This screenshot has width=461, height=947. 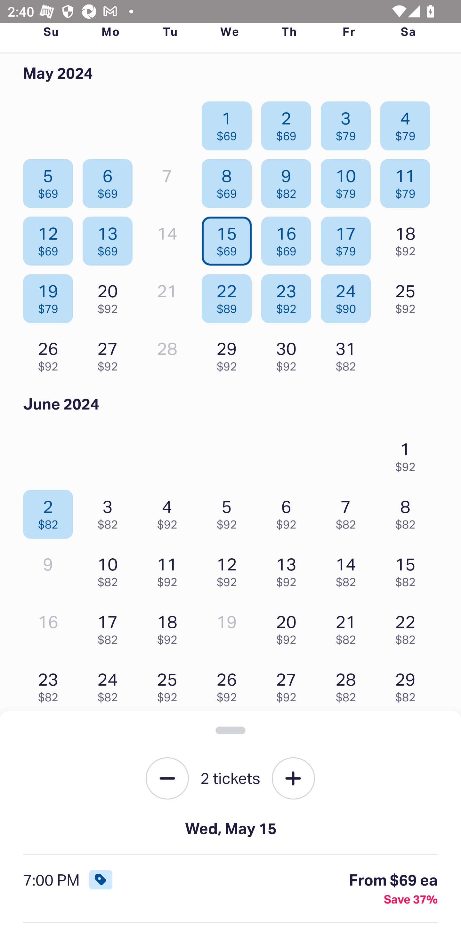 I want to click on 4 $79, so click(x=408, y=123).